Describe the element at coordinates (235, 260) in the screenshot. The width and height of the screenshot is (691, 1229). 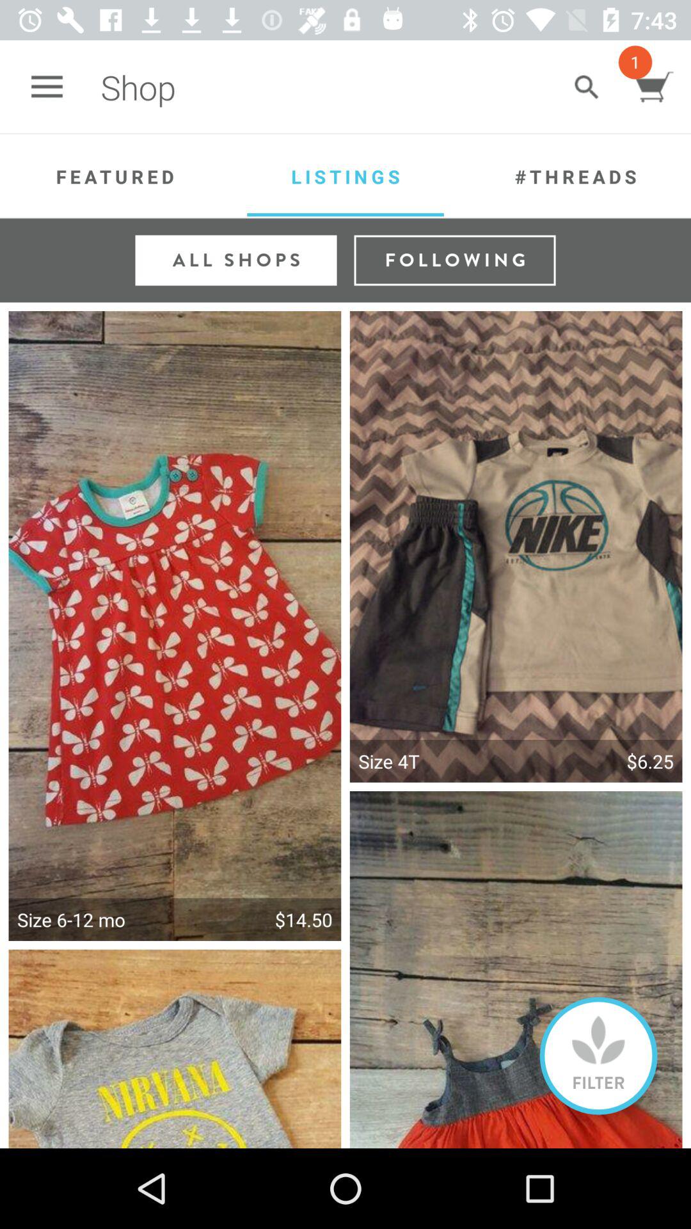
I see `launch item next to the following` at that location.